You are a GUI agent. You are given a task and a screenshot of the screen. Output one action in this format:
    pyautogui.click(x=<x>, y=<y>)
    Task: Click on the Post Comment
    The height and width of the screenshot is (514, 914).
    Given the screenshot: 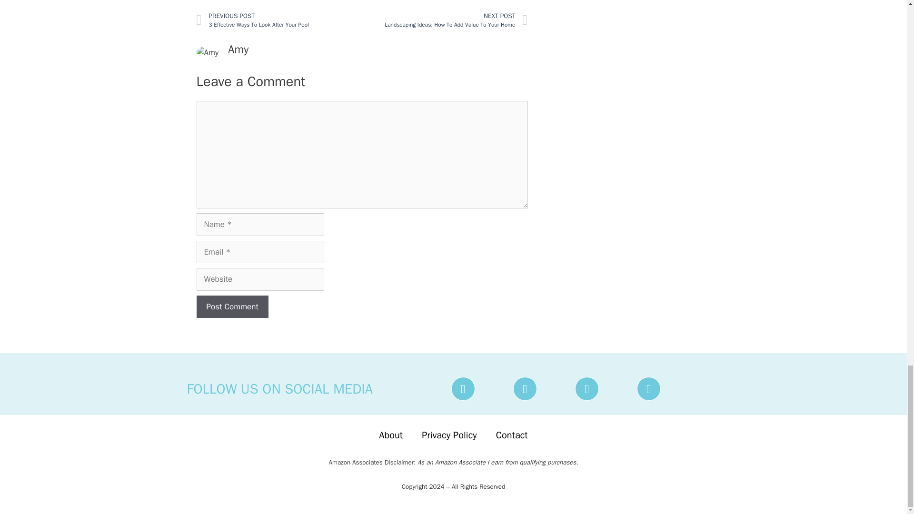 What is the action you would take?
    pyautogui.click(x=232, y=306)
    